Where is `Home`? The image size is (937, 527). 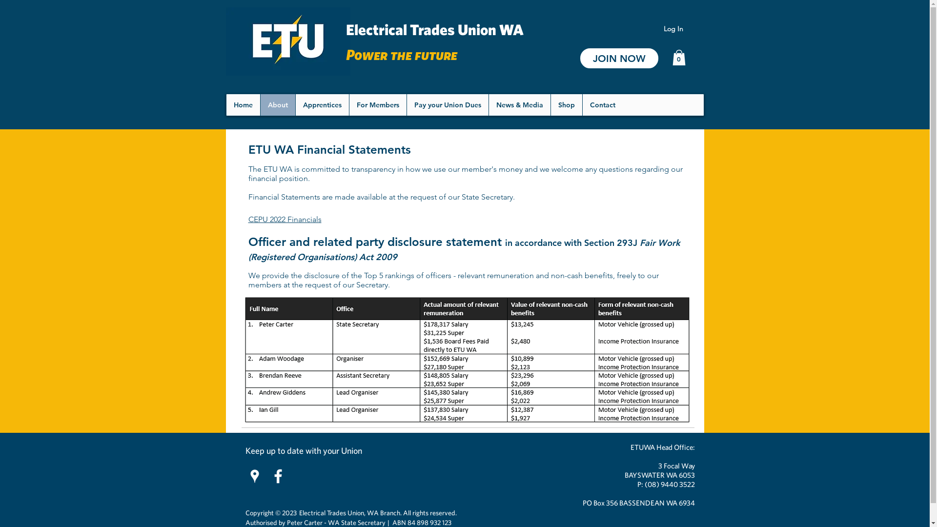
Home is located at coordinates (243, 105).